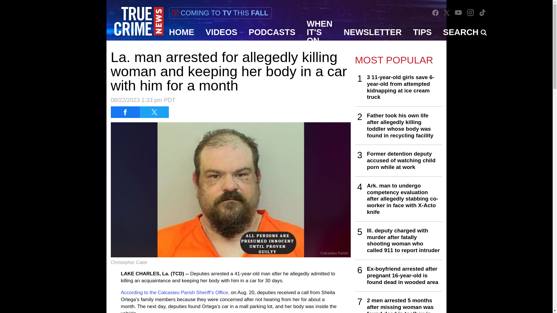 This screenshot has height=313, width=557. What do you see at coordinates (373, 32) in the screenshot?
I see `NEWSLETTER` at bounding box center [373, 32].